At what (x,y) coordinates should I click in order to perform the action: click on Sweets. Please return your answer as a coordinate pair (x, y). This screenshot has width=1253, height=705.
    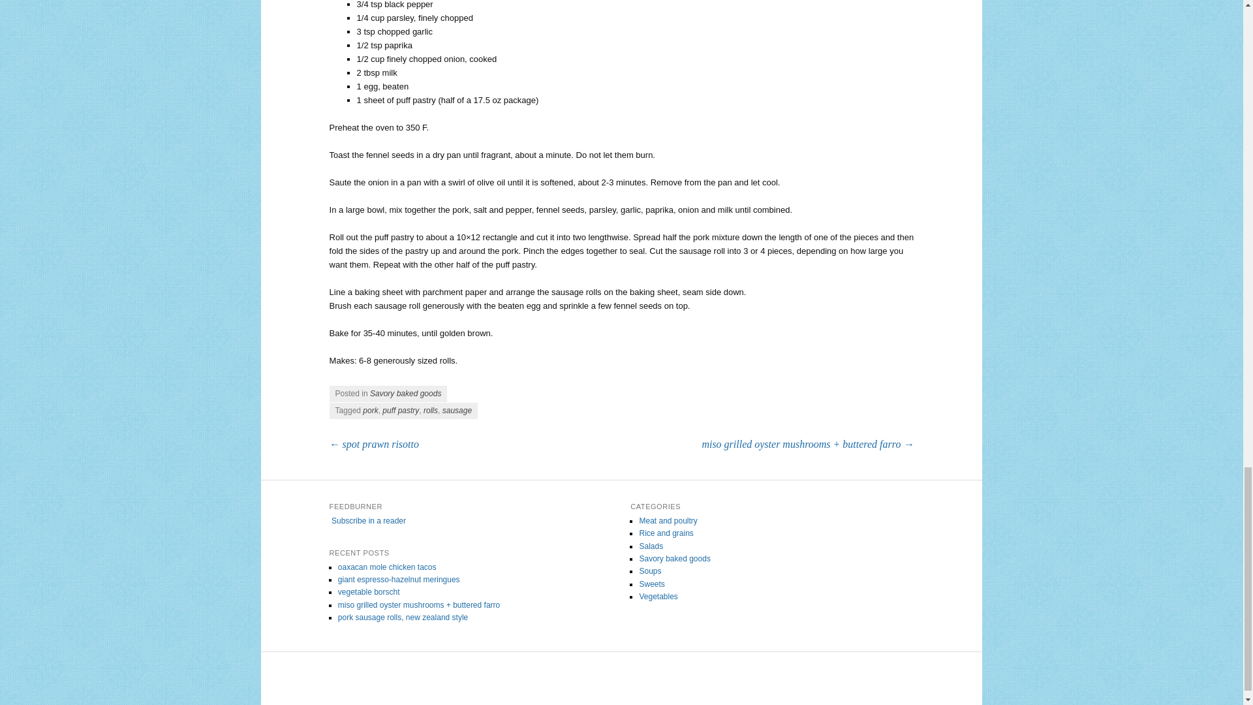
    Looking at the image, I should click on (651, 584).